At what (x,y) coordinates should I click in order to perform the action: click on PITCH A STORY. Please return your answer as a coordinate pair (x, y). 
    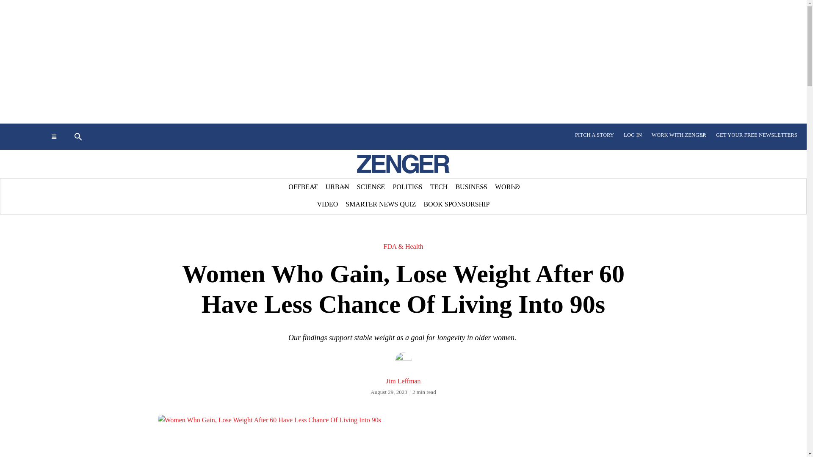
    Looking at the image, I should click on (595, 135).